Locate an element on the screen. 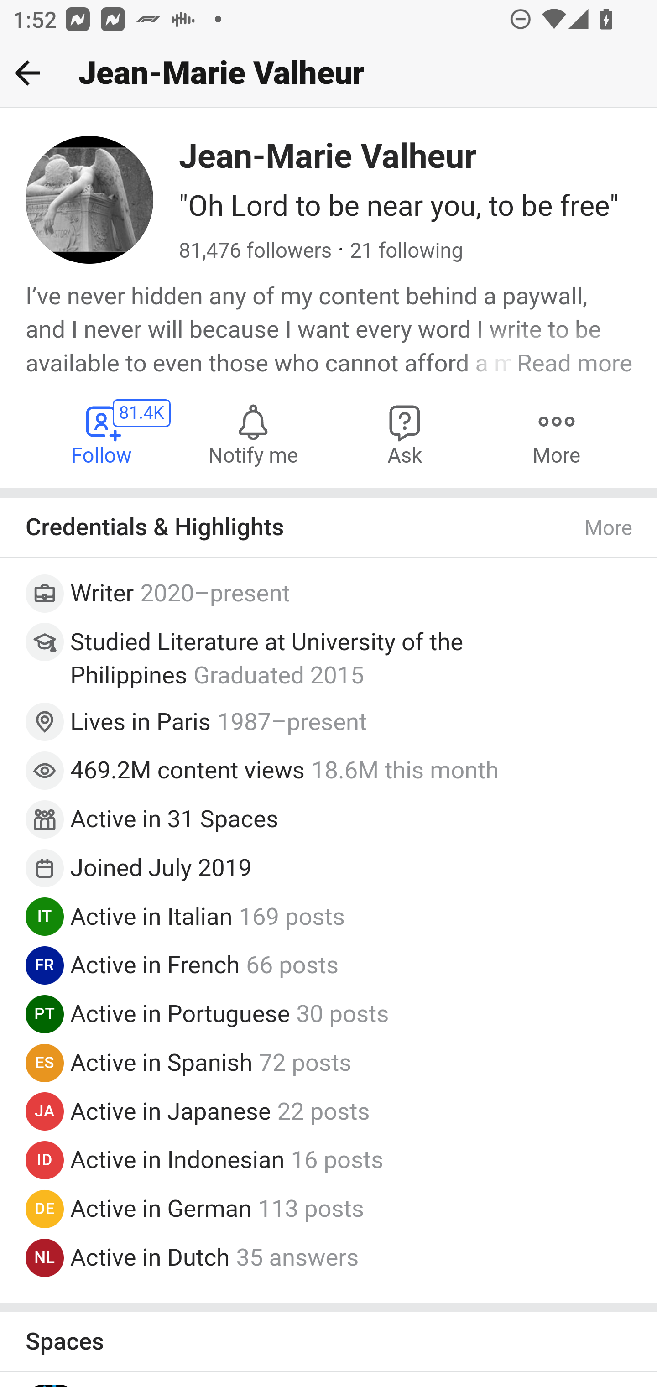 This screenshot has height=1387, width=657. Notify me is located at coordinates (253, 434).